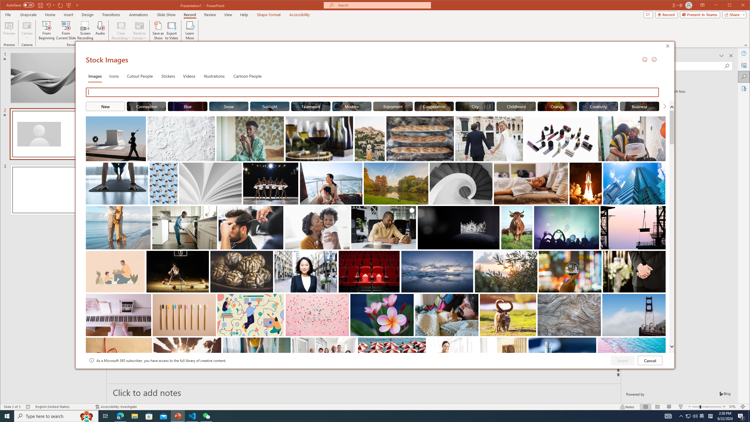  What do you see at coordinates (311, 106) in the screenshot?
I see `"Teamwork" Stock Images.` at bounding box center [311, 106].